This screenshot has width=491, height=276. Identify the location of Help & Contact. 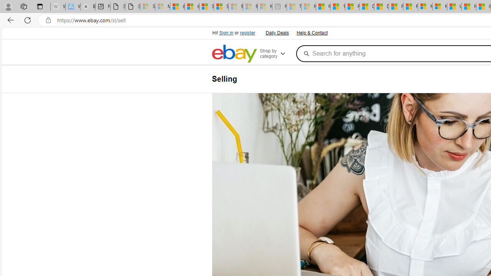
(312, 33).